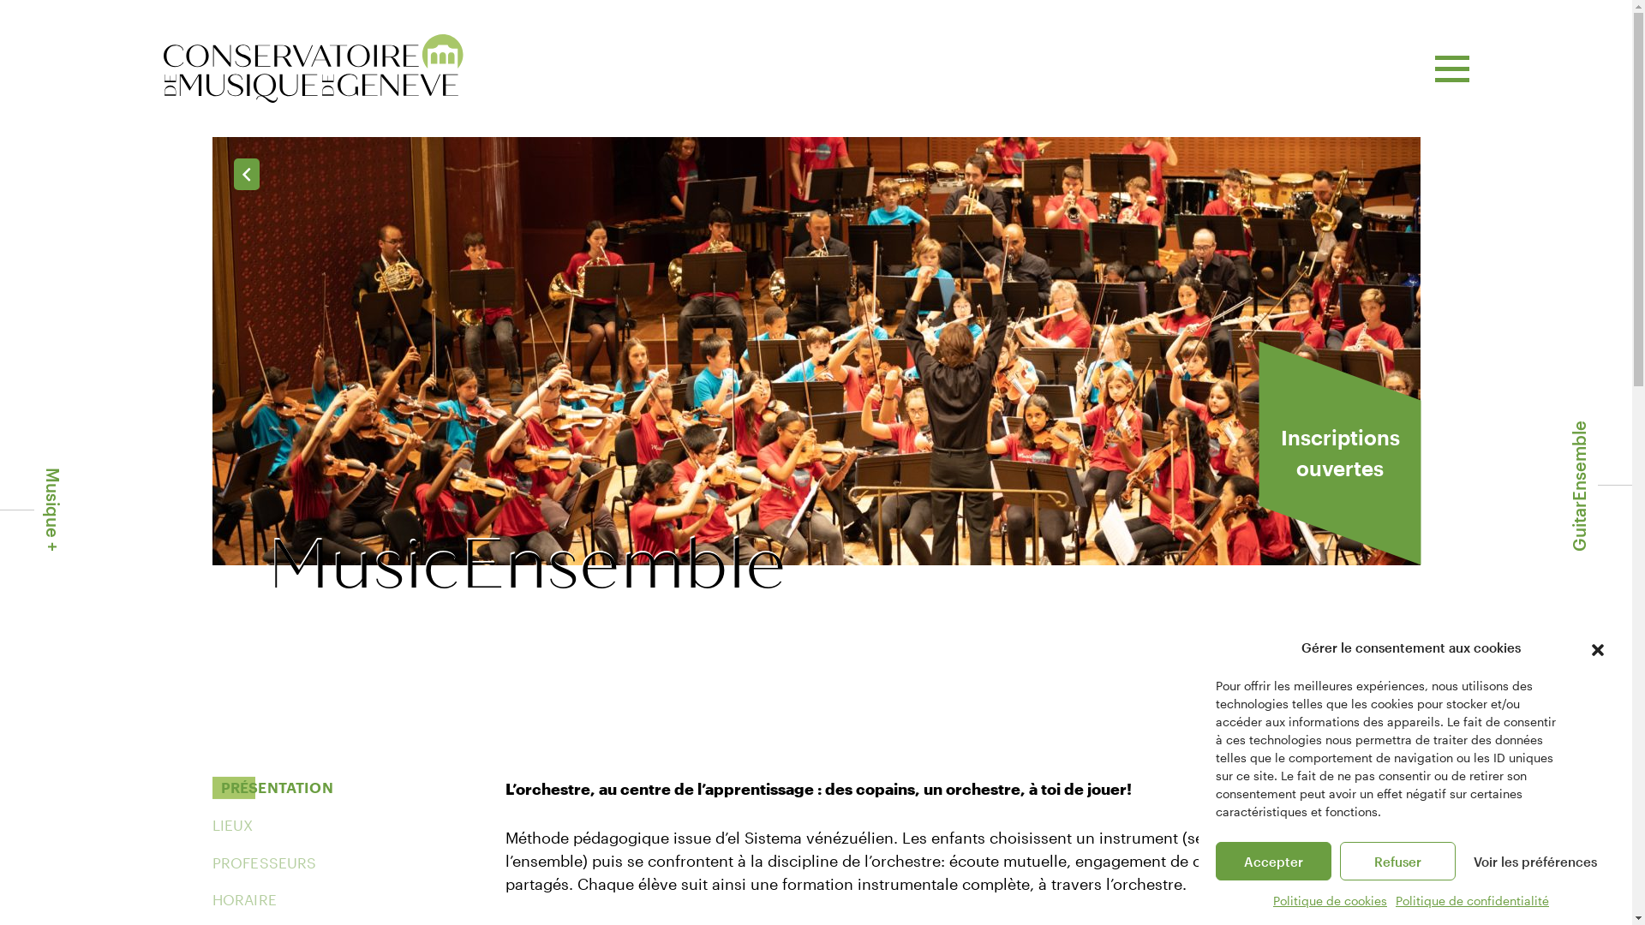 The width and height of the screenshot is (1645, 925). What do you see at coordinates (233, 826) in the screenshot?
I see `LIEUX` at bounding box center [233, 826].